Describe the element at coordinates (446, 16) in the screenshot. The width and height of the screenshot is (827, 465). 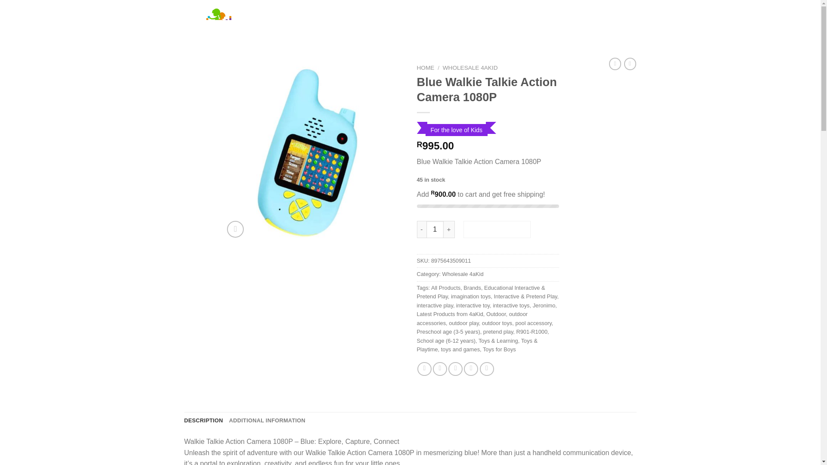
I see `CONTACT` at that location.